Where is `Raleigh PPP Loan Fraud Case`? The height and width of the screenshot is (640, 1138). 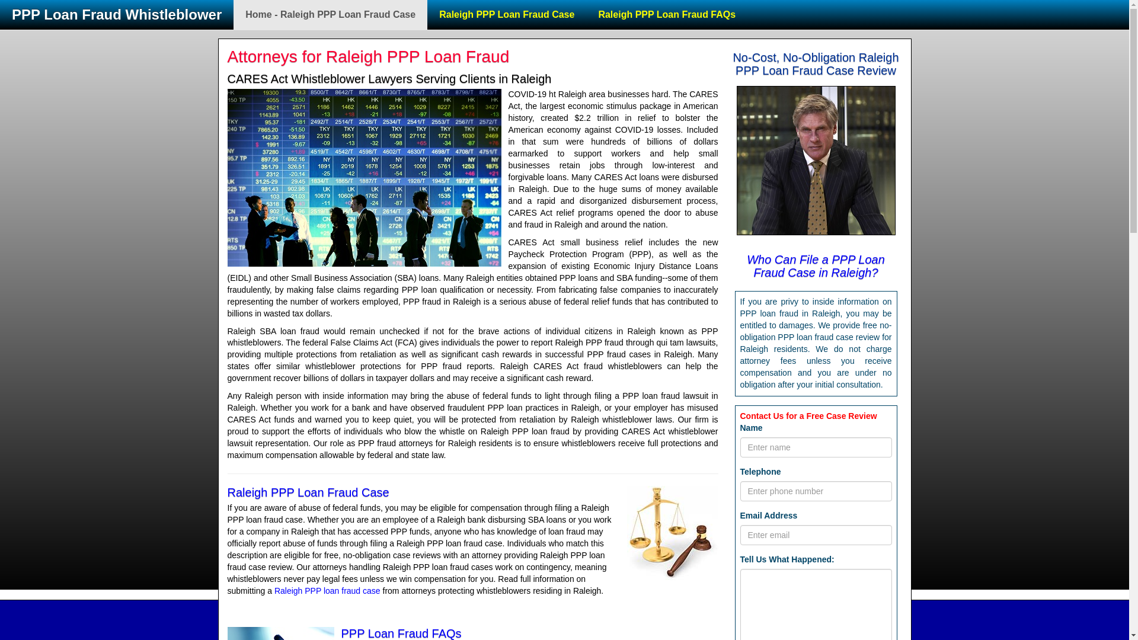
Raleigh PPP Loan Fraud Case is located at coordinates (506, 14).